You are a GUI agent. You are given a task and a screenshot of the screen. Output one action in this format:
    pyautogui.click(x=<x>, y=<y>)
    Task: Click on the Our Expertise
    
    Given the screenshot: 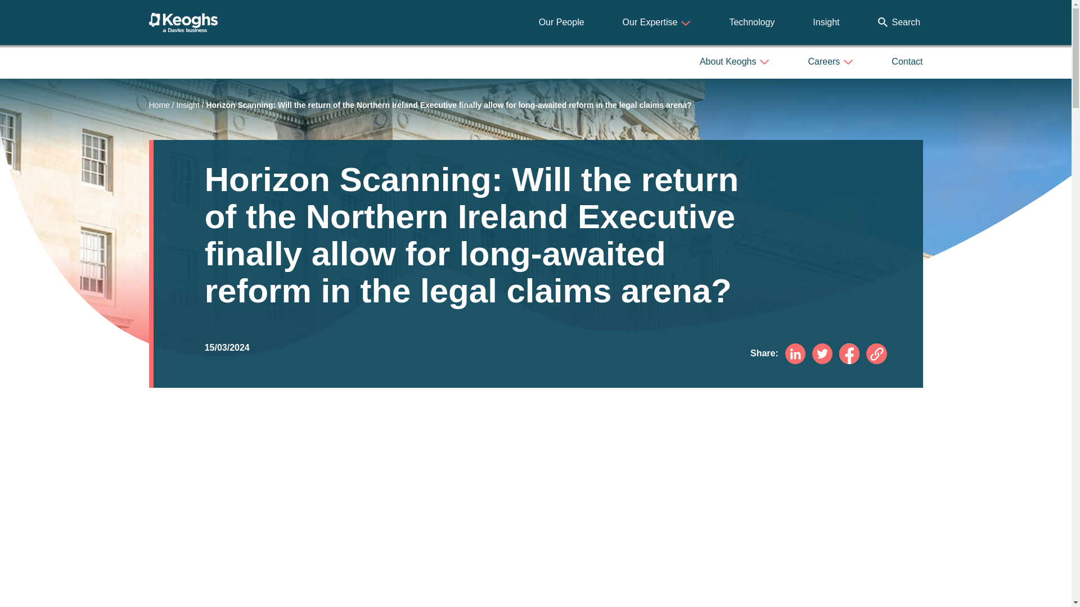 What is the action you would take?
    pyautogui.click(x=657, y=22)
    